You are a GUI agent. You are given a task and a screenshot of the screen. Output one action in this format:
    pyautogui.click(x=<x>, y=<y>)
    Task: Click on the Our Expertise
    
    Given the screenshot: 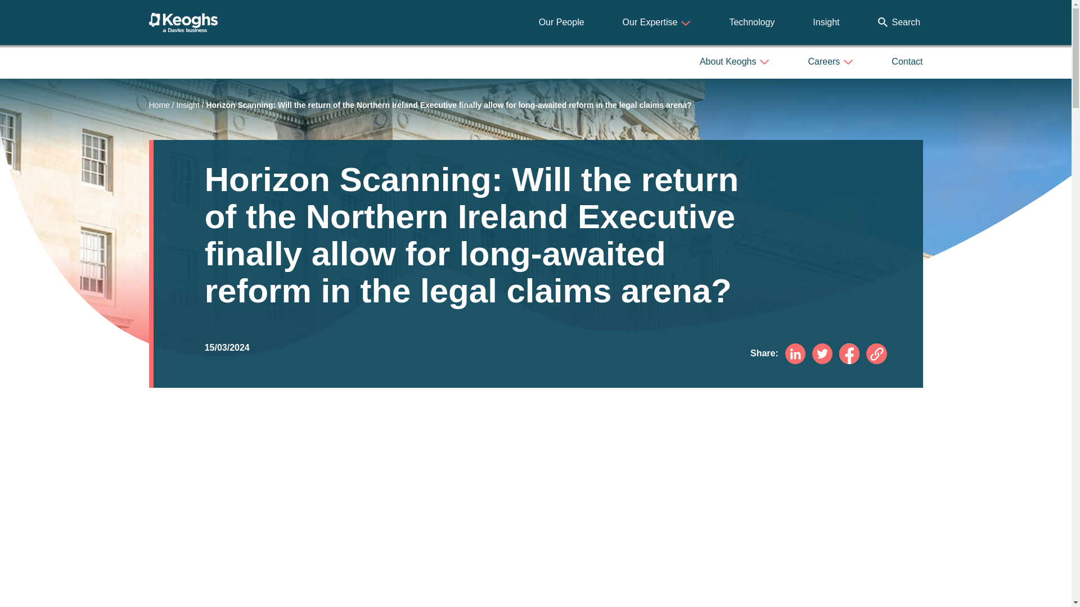 What is the action you would take?
    pyautogui.click(x=657, y=22)
    